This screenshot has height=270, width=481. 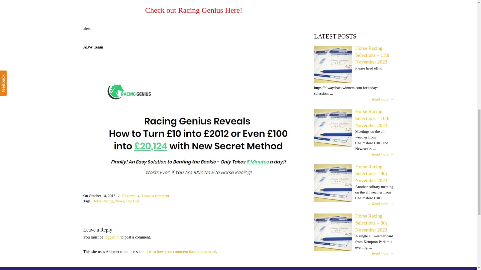 I want to click on News, so click(x=120, y=201).